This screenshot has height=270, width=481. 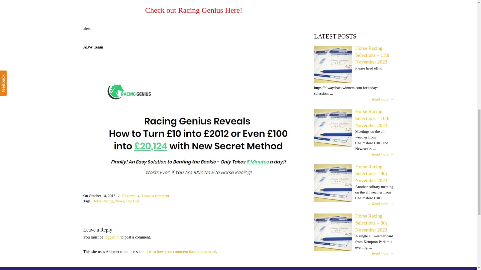 I want to click on News, so click(x=120, y=201).